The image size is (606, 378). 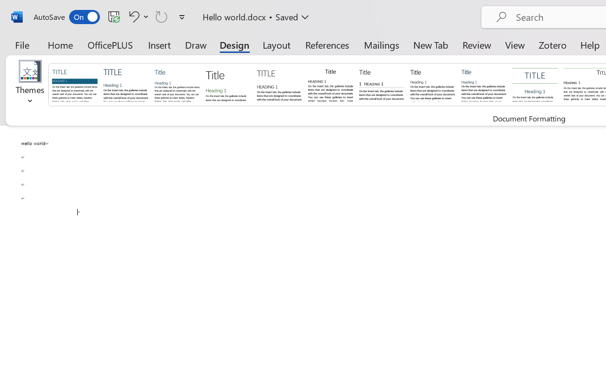 What do you see at coordinates (177, 84) in the screenshot?
I see `Basic (Simple)` at bounding box center [177, 84].